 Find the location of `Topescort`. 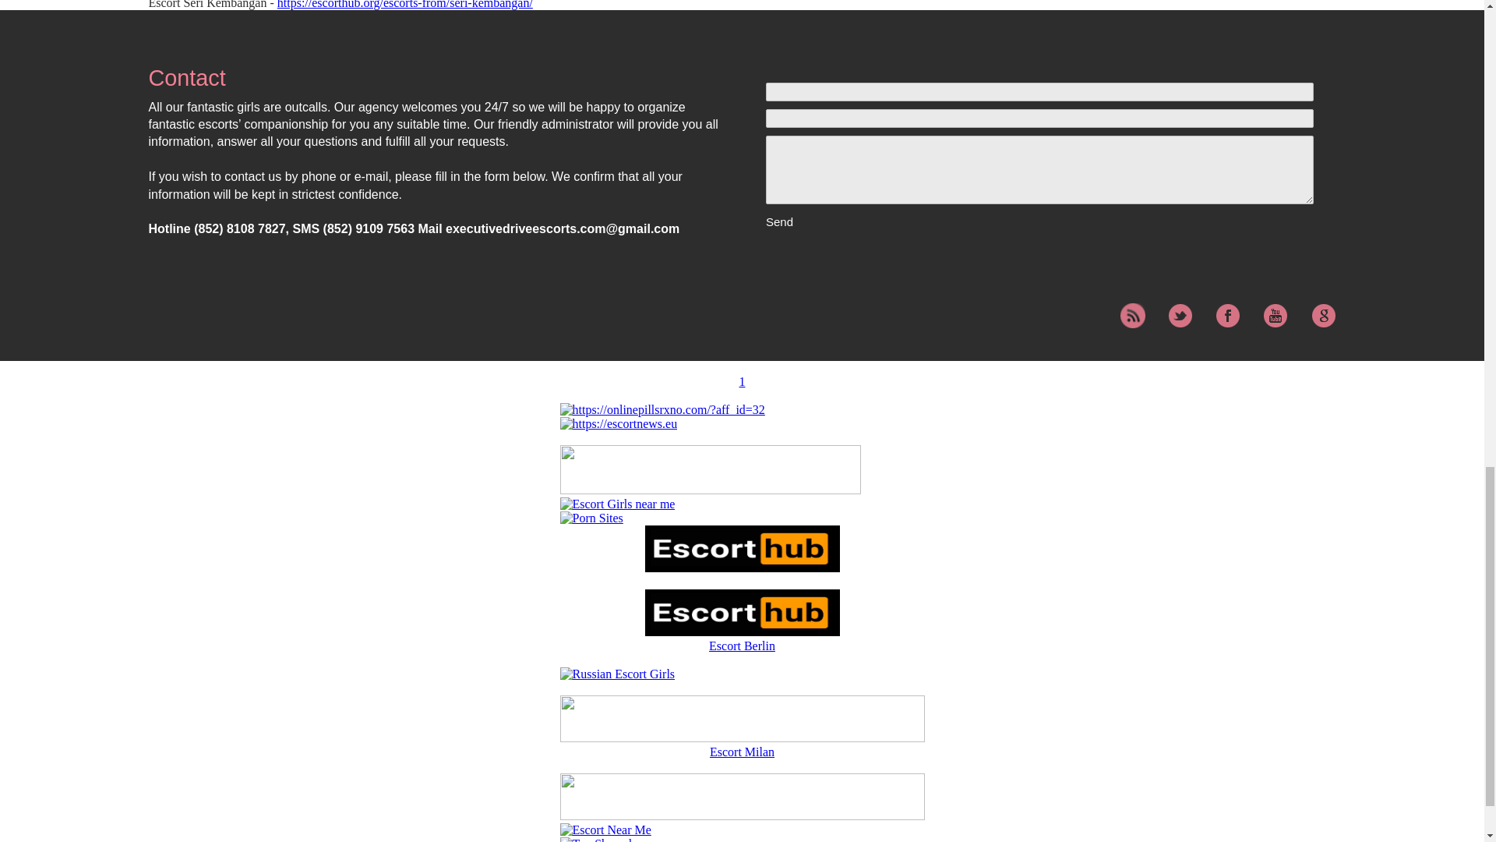

Topescort is located at coordinates (742, 815).